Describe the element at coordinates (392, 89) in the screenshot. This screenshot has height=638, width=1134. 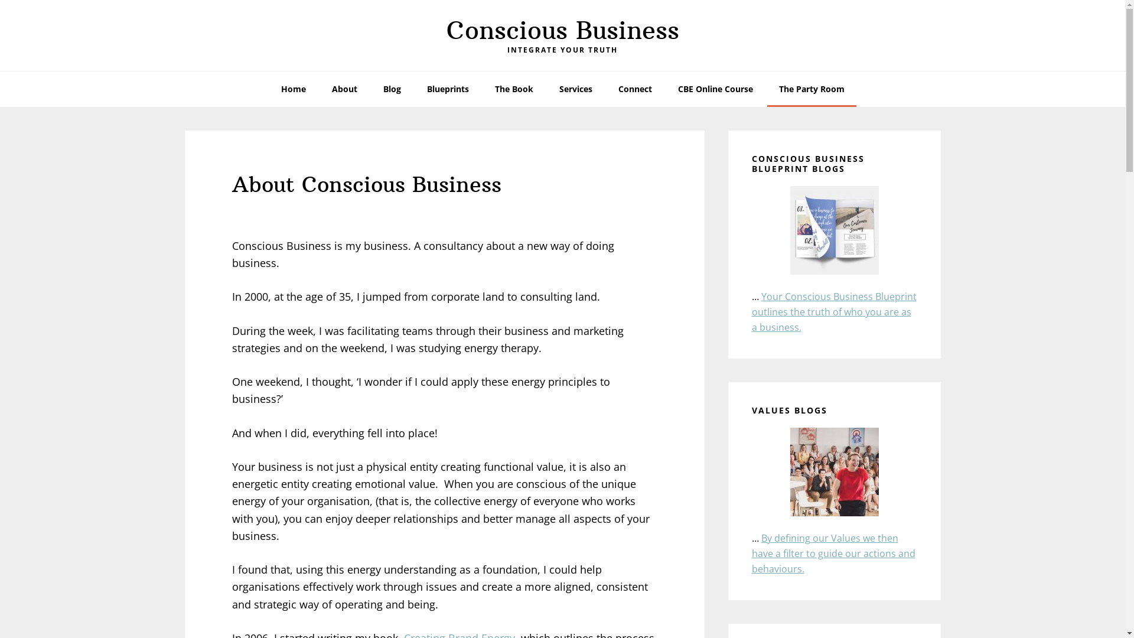
I see `Blog` at that location.